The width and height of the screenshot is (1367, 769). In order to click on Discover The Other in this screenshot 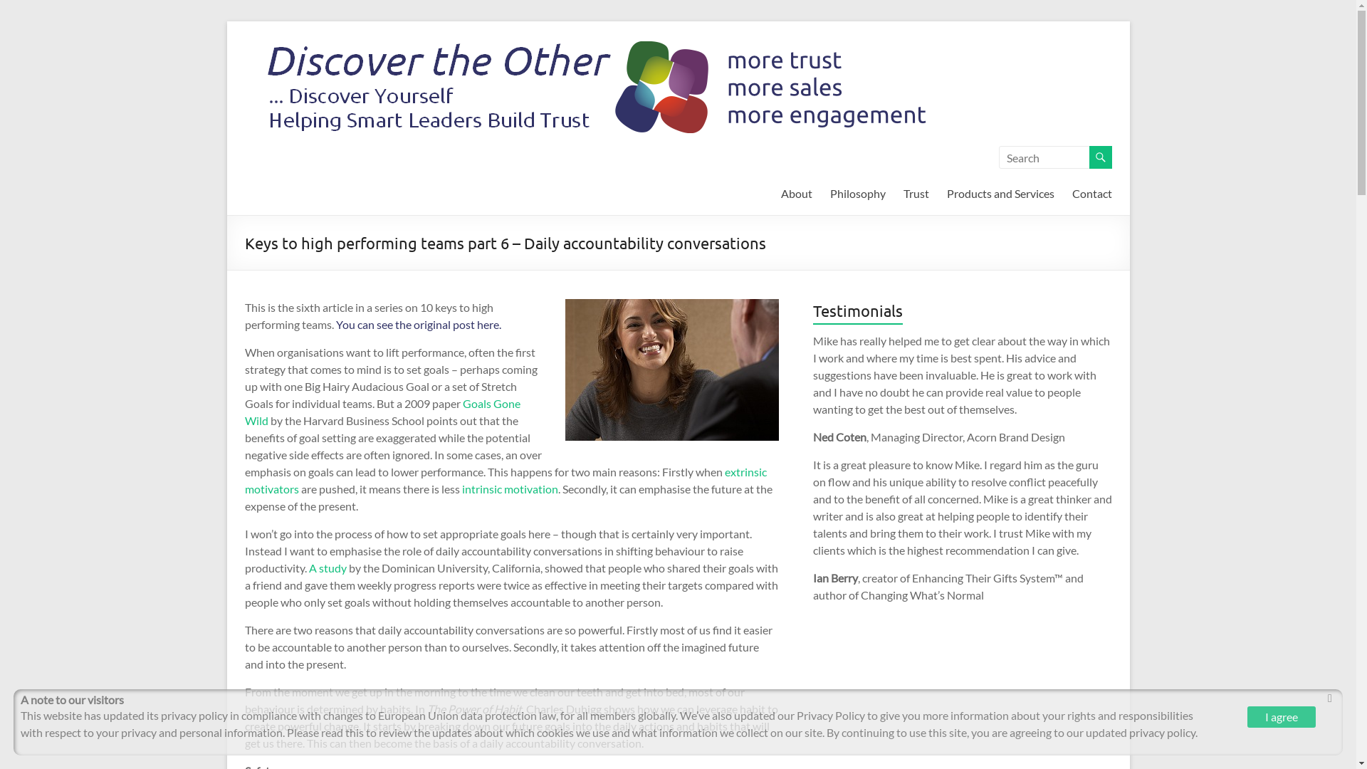, I will do `click(293, 78)`.